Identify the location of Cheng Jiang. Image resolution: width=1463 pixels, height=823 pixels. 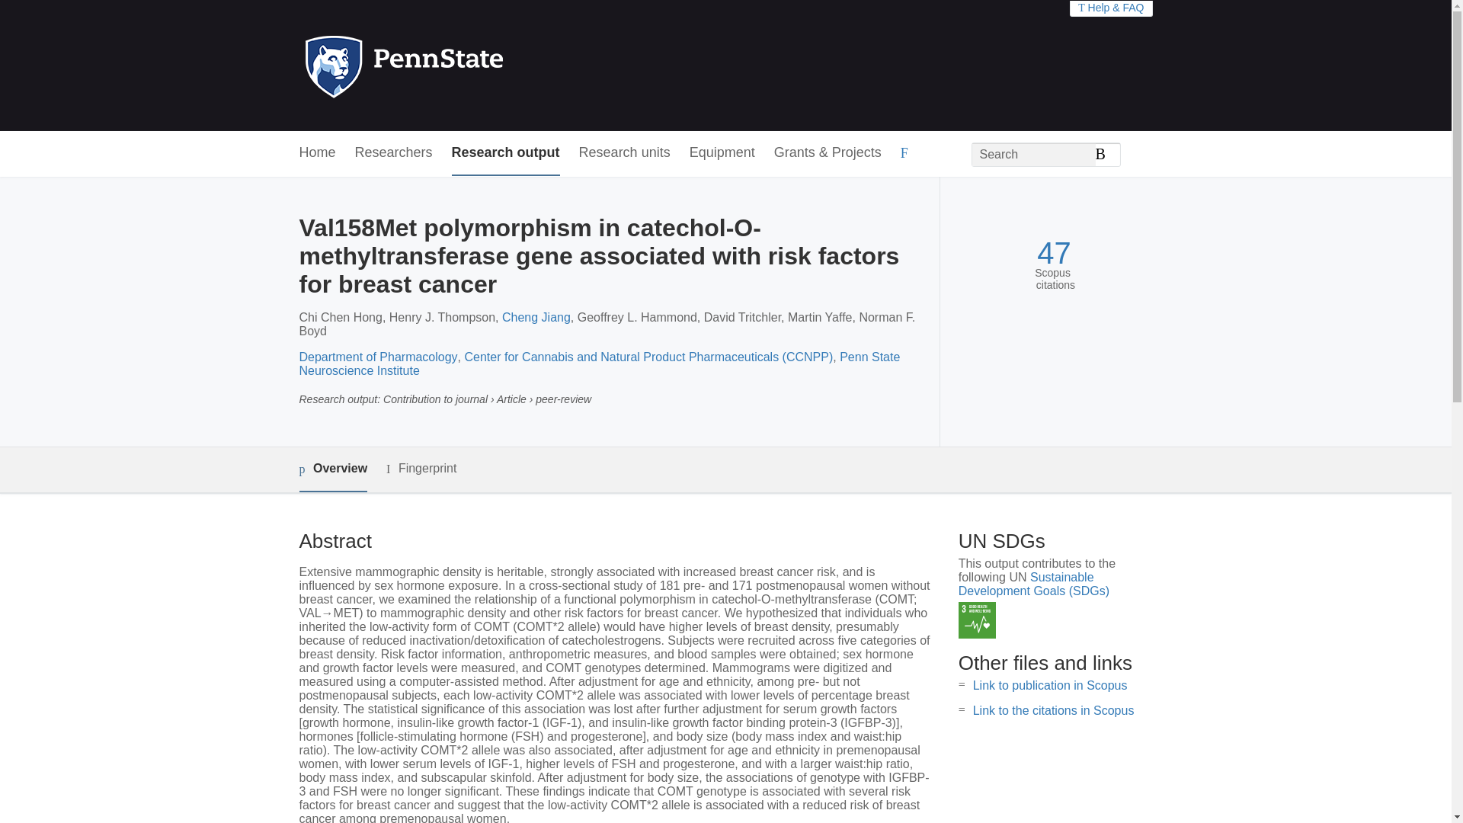
(536, 317).